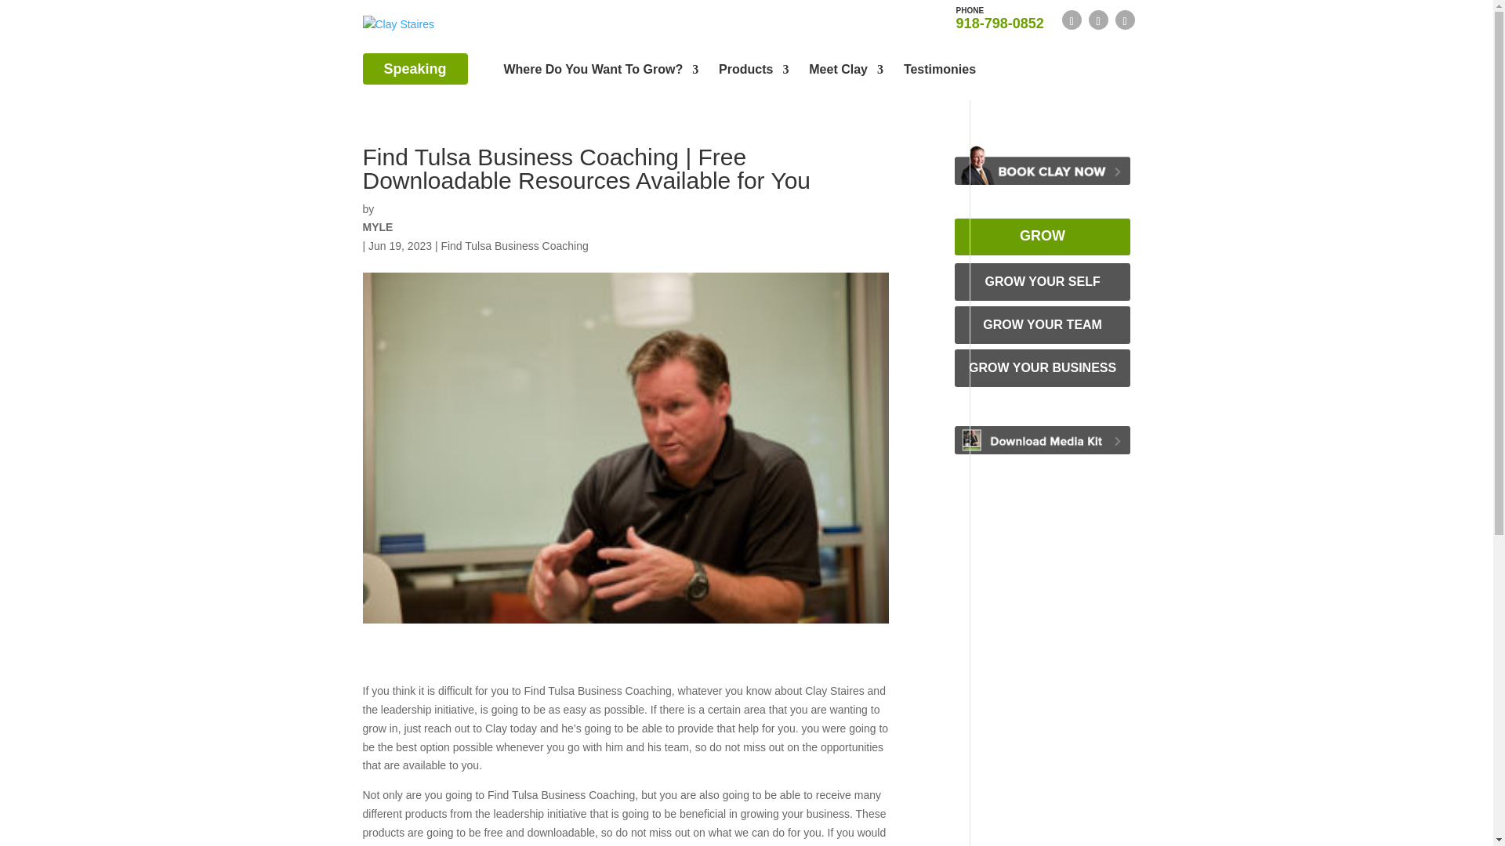  What do you see at coordinates (600, 72) in the screenshot?
I see `Where Do You Want To Grow?` at bounding box center [600, 72].